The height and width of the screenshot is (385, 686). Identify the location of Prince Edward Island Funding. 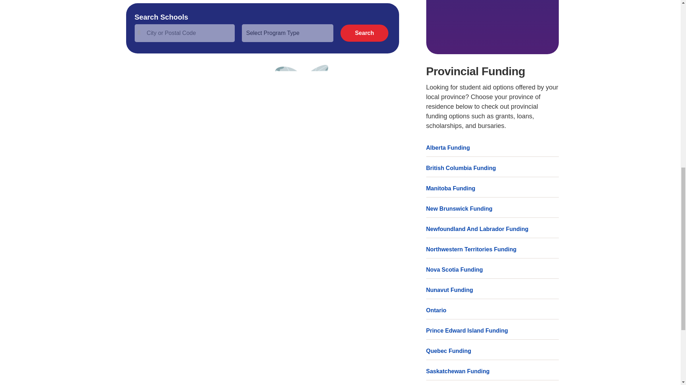
(492, 330).